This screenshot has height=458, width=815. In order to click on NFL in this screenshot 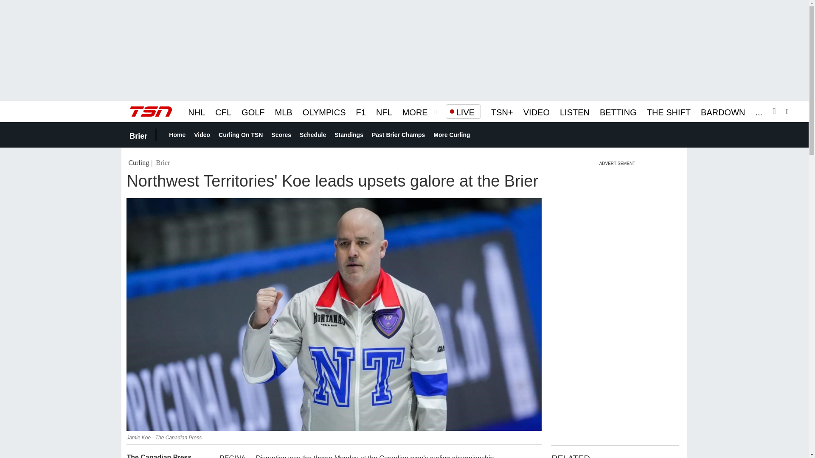, I will do `click(384, 111)`.